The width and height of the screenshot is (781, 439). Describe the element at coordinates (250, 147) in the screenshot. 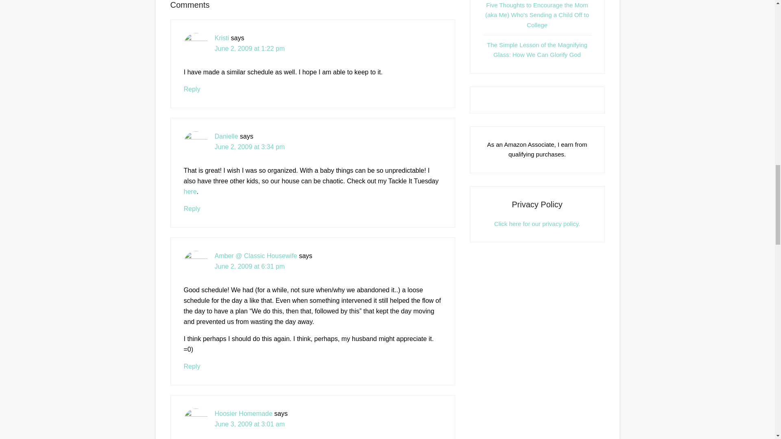

I see `June 2, 2009 at 3:34 pm` at that location.